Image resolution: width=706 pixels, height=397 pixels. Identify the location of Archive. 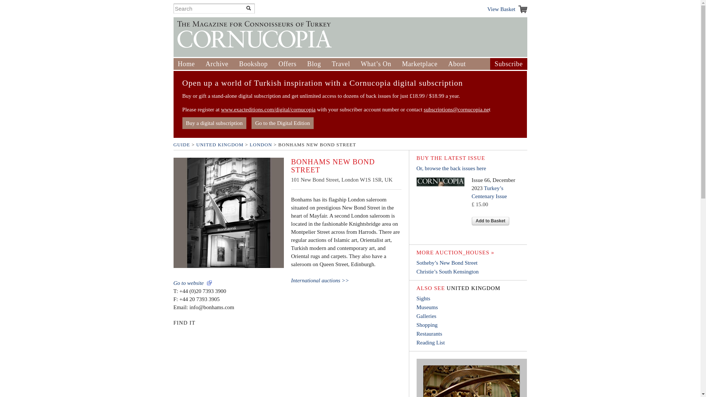
(217, 64).